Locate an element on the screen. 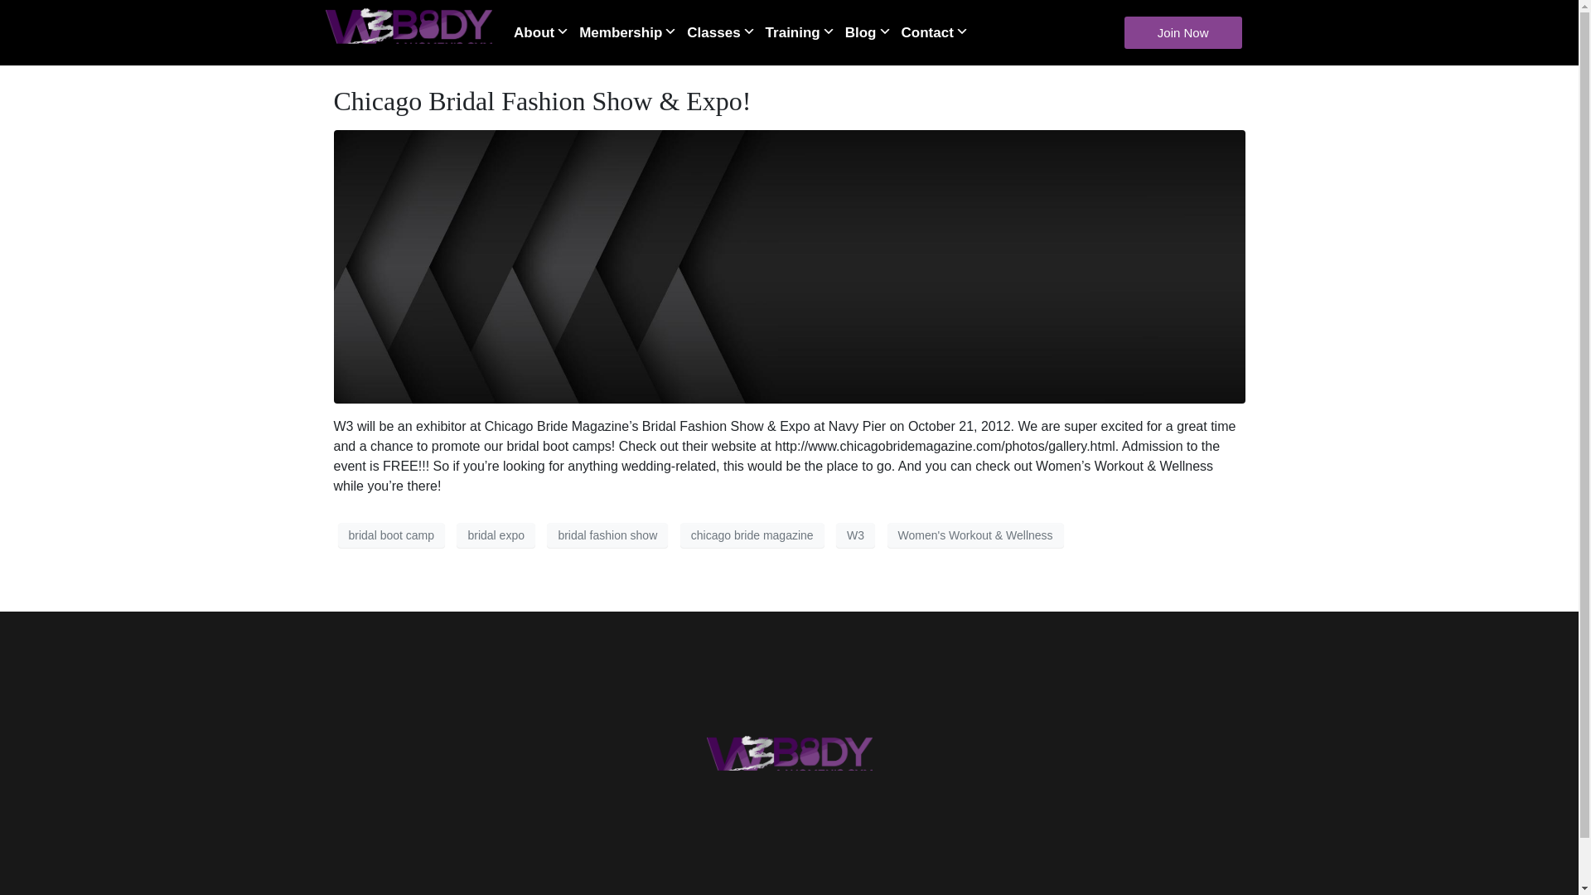 The width and height of the screenshot is (1591, 895). About is located at coordinates (545, 31).